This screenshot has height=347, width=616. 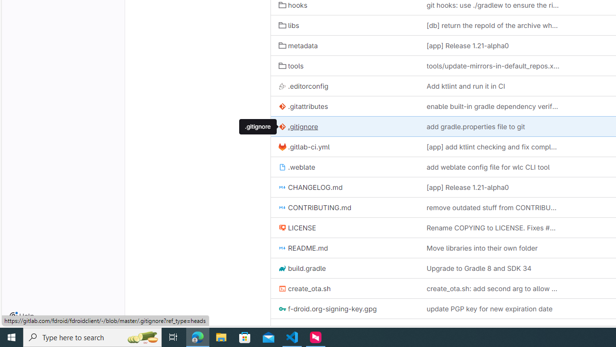 What do you see at coordinates (296, 167) in the screenshot?
I see `.weblate` at bounding box center [296, 167].